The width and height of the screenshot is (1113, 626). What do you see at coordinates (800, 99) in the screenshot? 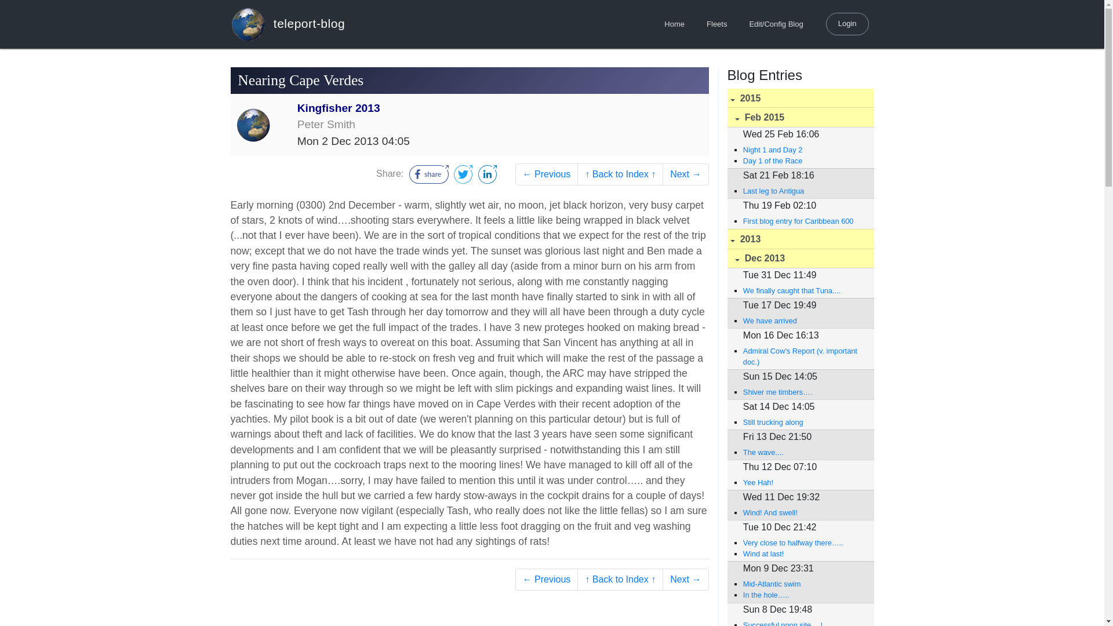
I see `2015` at bounding box center [800, 99].